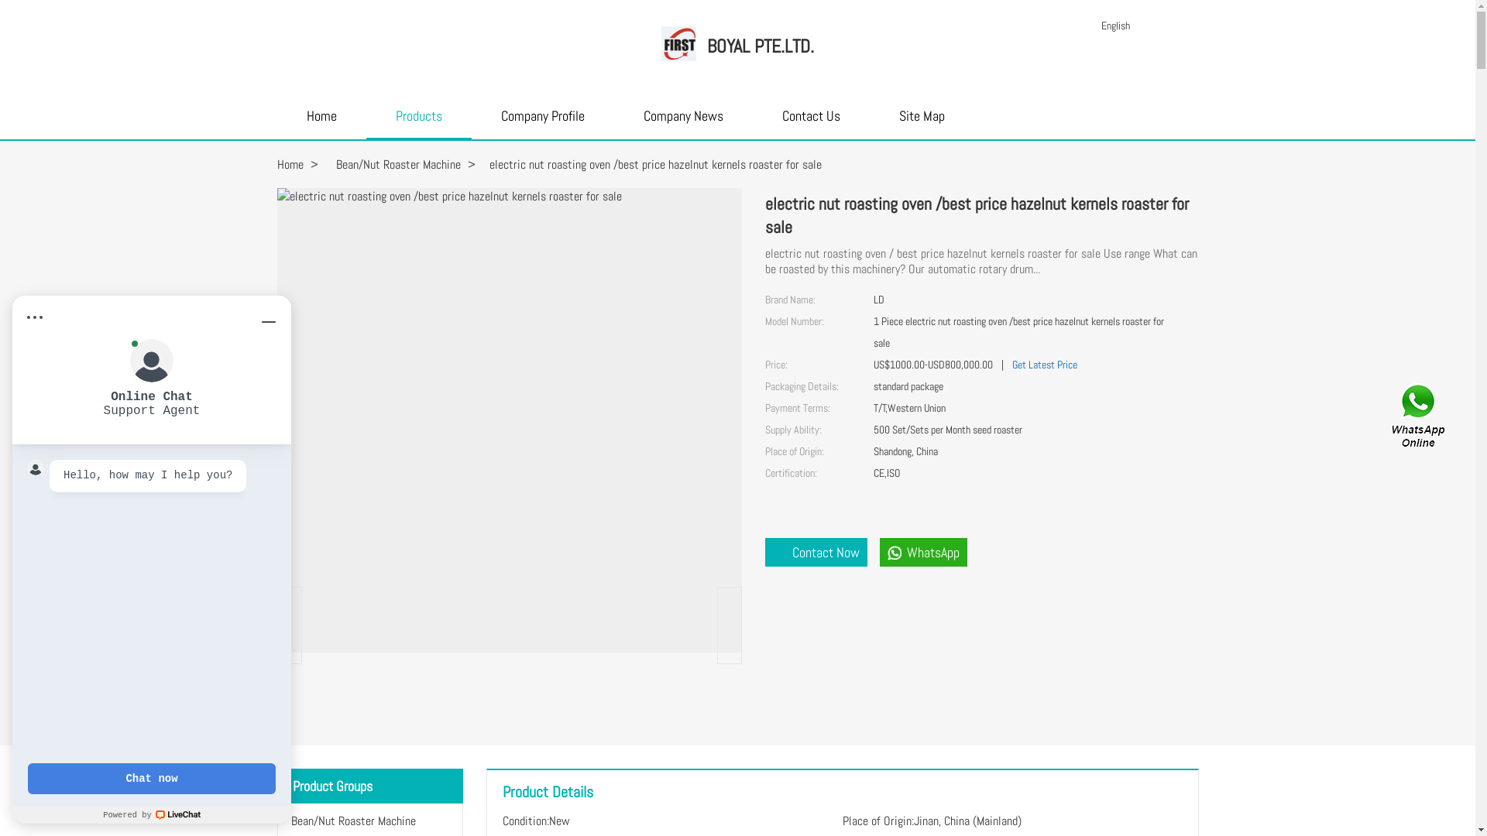 Image resolution: width=1487 pixels, height=836 pixels. What do you see at coordinates (761, 46) in the screenshot?
I see `BOYAL PTE.LTD.` at bounding box center [761, 46].